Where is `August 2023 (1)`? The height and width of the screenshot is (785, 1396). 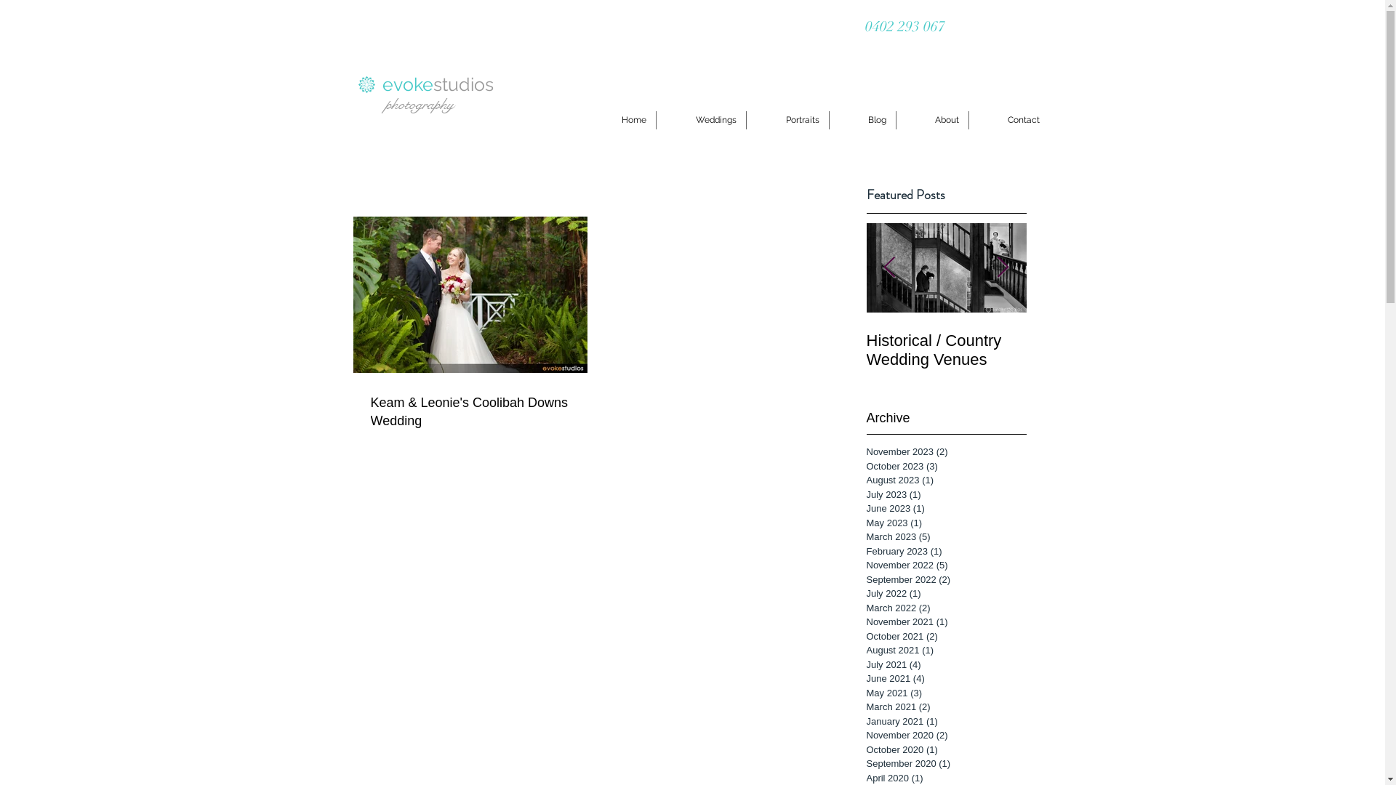 August 2023 (1) is located at coordinates (943, 480).